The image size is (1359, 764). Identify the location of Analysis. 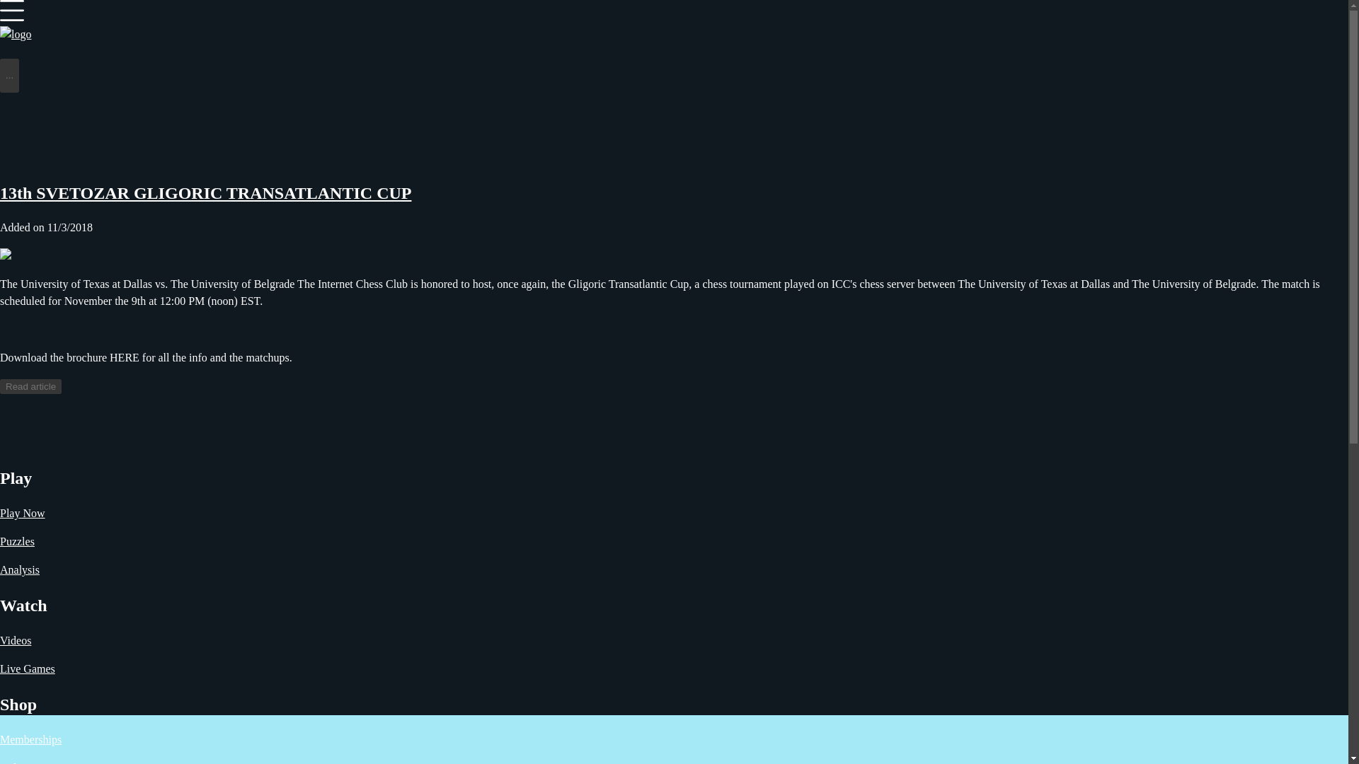
(20, 570).